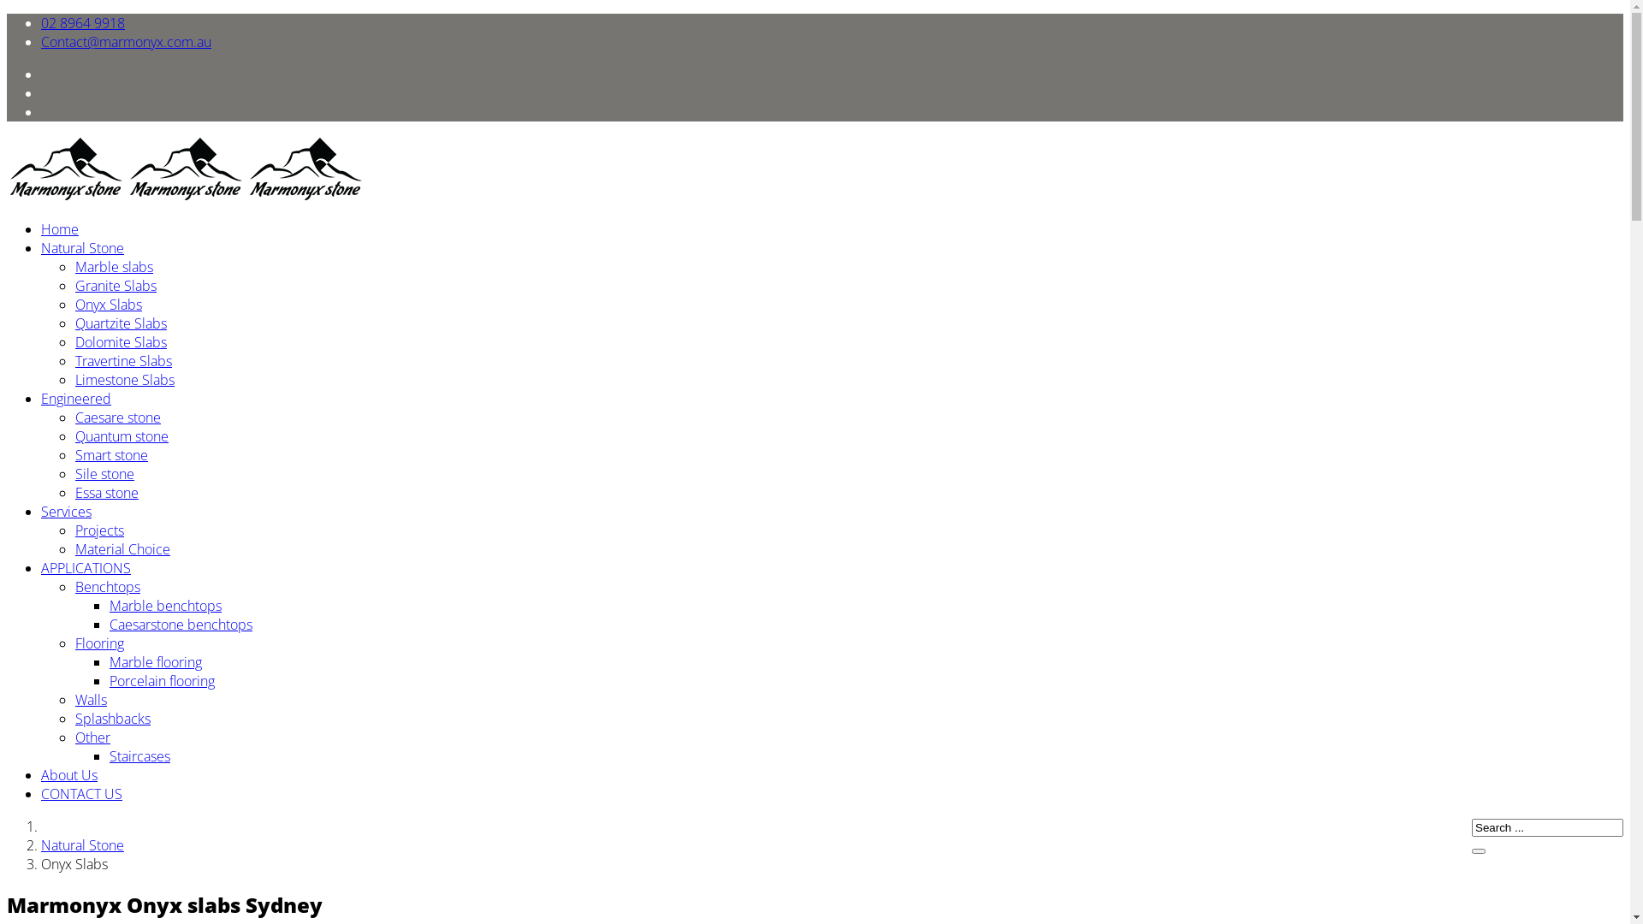 The image size is (1643, 924). Describe the element at coordinates (82, 794) in the screenshot. I see `CONTACT US` at that location.